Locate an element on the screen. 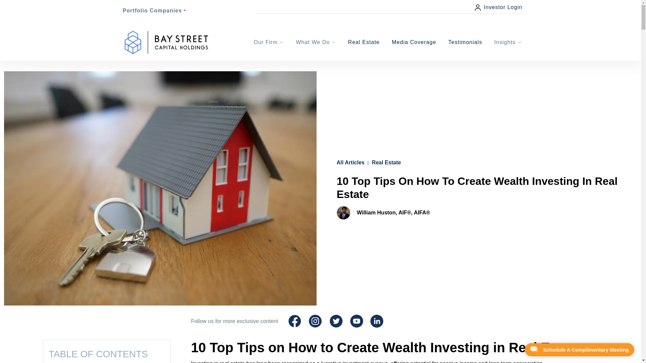 The image size is (646, 363). Our Firm is located at coordinates (269, 42).